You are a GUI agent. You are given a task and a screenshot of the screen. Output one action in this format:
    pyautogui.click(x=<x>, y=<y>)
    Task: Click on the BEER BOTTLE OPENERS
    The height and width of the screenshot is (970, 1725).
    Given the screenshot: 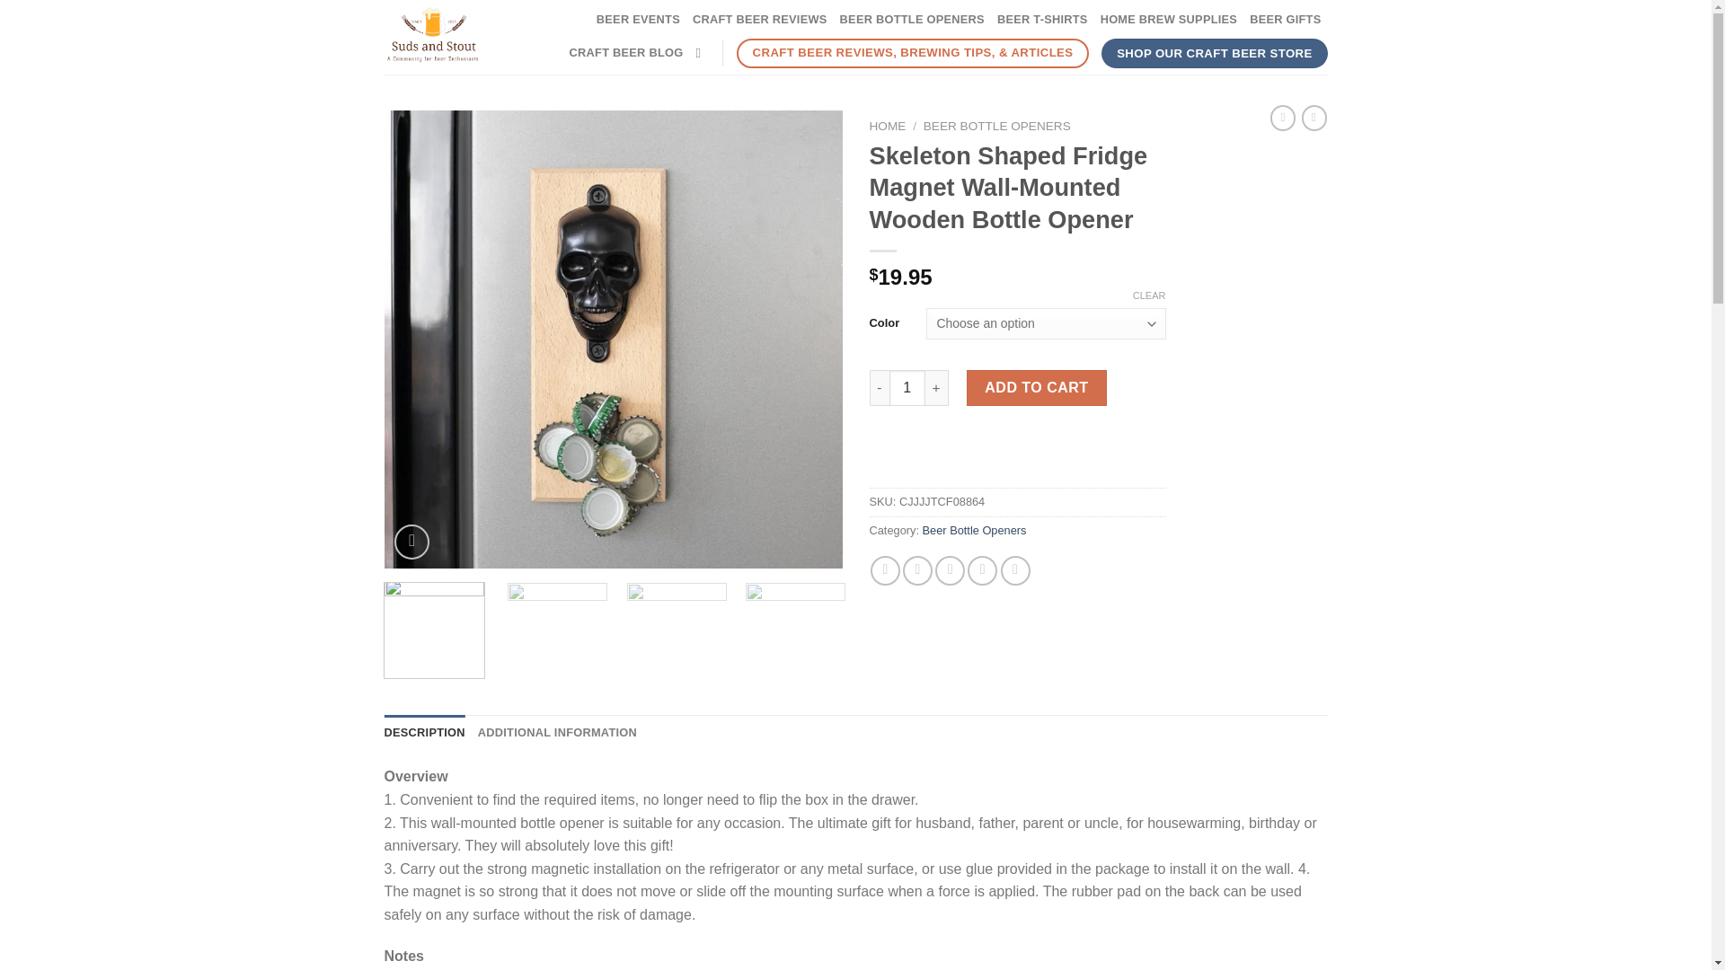 What is the action you would take?
    pyautogui.click(x=997, y=126)
    